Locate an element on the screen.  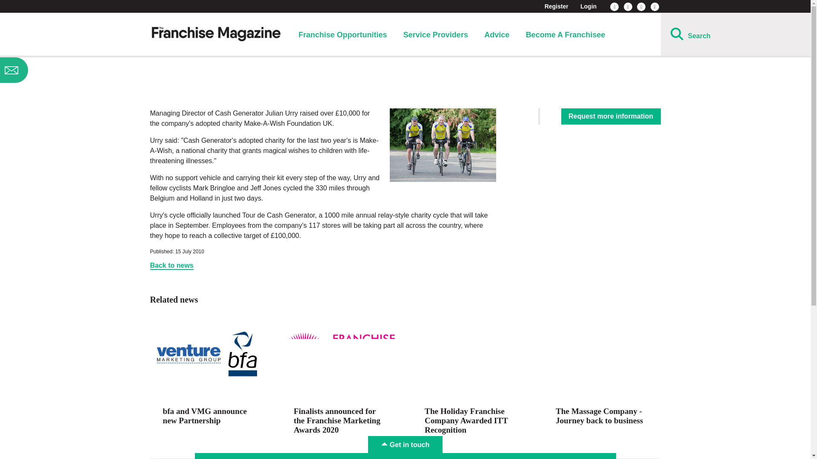
Service Providers is located at coordinates (436, 35).